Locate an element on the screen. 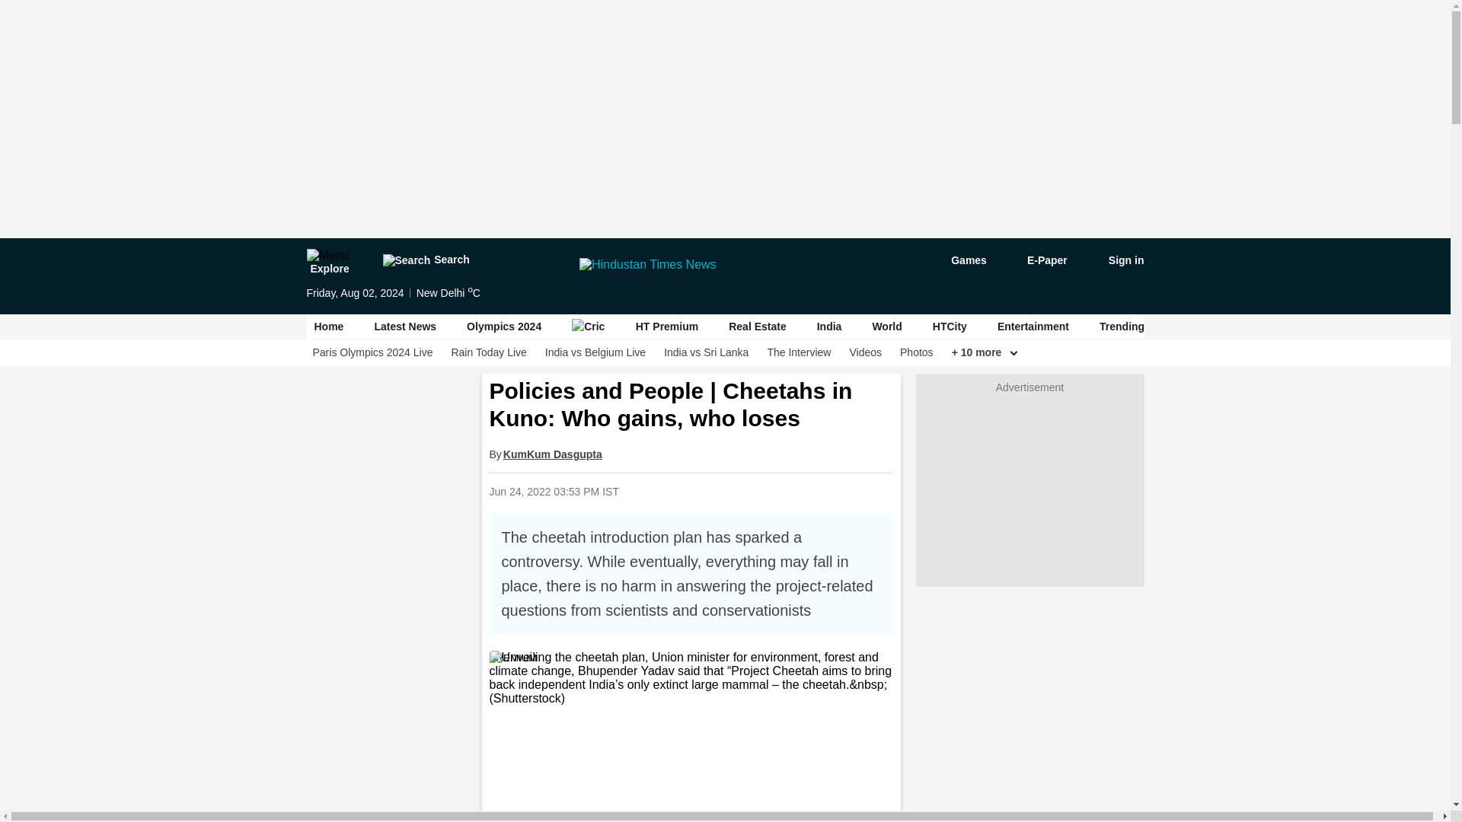 This screenshot has width=1462, height=822. Olympics 2024 is located at coordinates (503, 327).